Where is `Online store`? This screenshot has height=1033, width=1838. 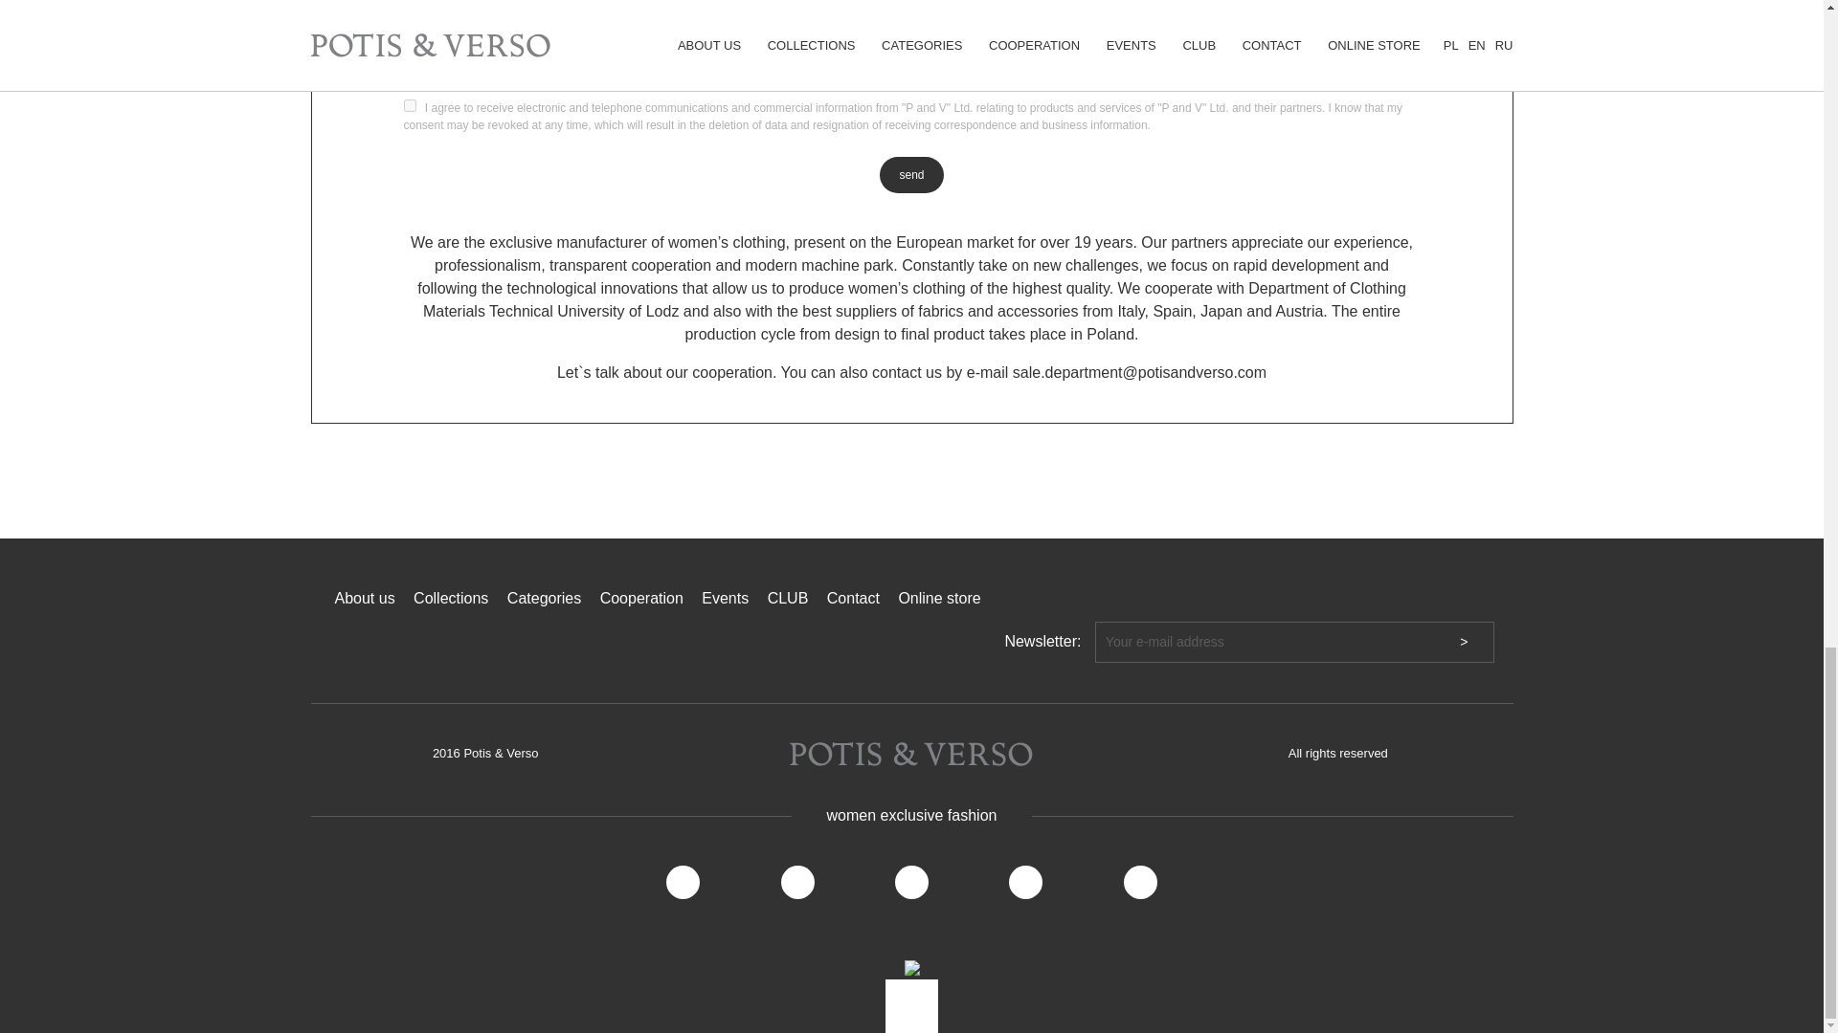 Online store is located at coordinates (938, 597).